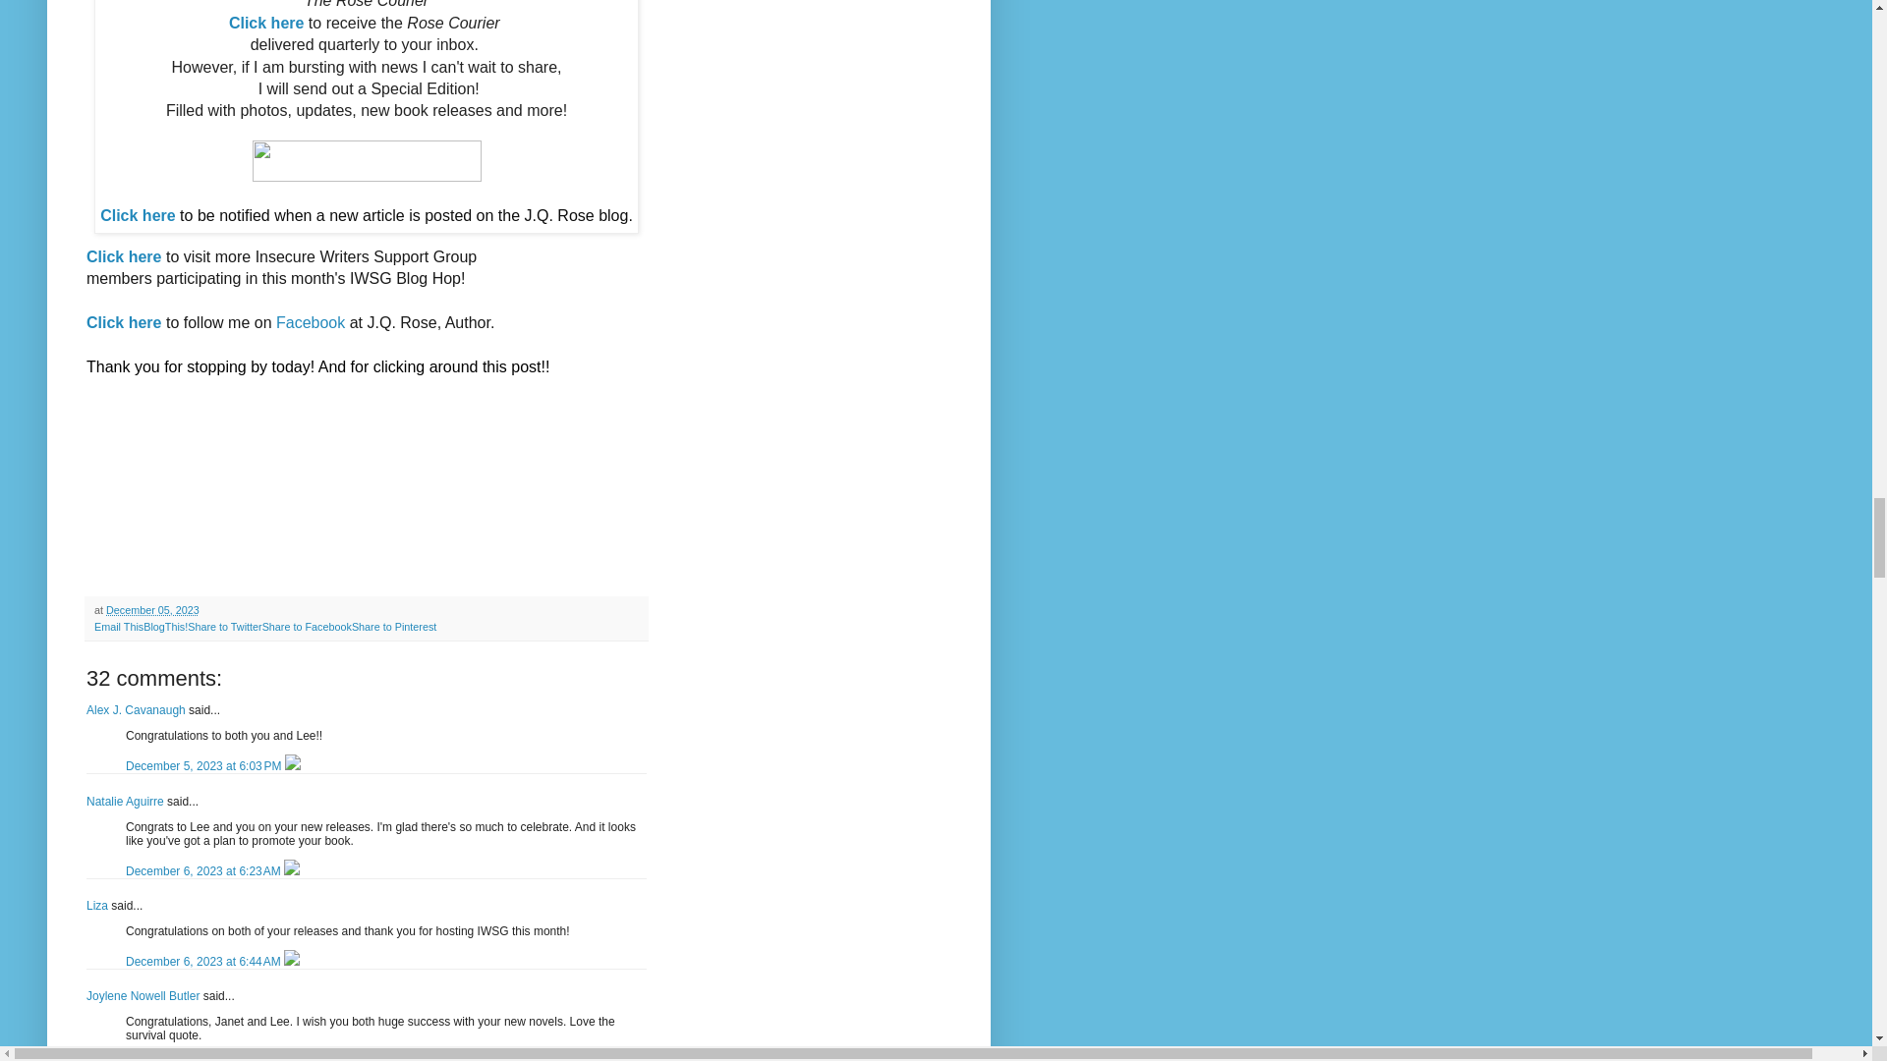  What do you see at coordinates (292, 871) in the screenshot?
I see `Delete Comment` at bounding box center [292, 871].